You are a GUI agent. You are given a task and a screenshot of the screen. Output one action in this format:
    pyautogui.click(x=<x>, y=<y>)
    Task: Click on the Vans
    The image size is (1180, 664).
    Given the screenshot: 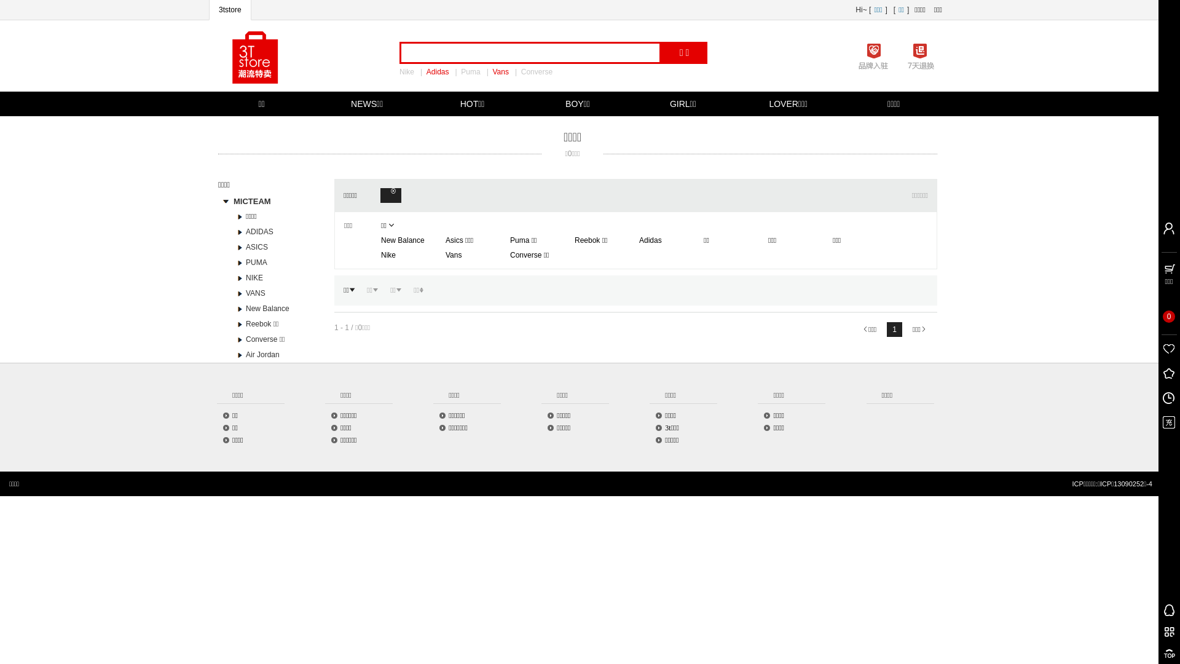 What is the action you would take?
    pyautogui.click(x=454, y=255)
    